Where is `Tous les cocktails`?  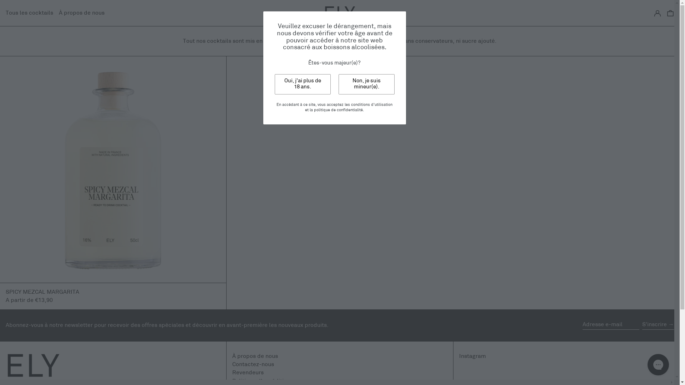 Tous les cocktails is located at coordinates (29, 13).